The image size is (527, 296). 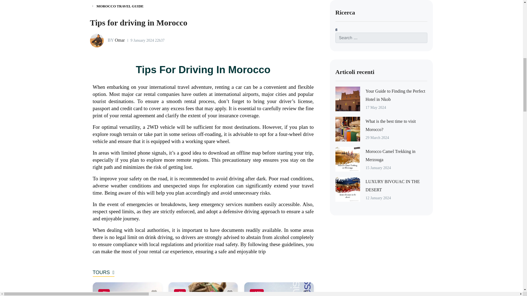 I want to click on TOURS, so click(x=103, y=273).